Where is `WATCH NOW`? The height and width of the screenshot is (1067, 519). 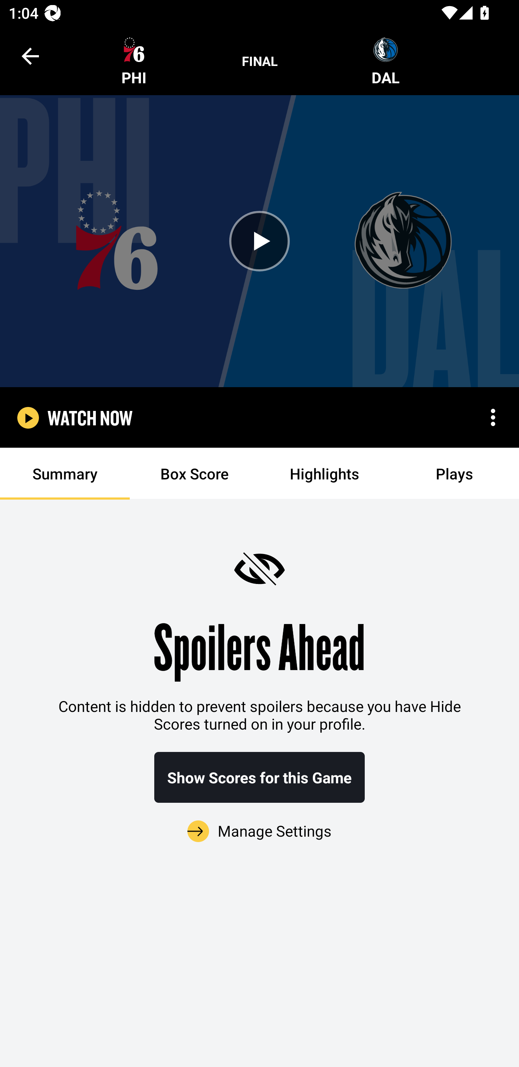 WATCH NOW is located at coordinates (90, 417).